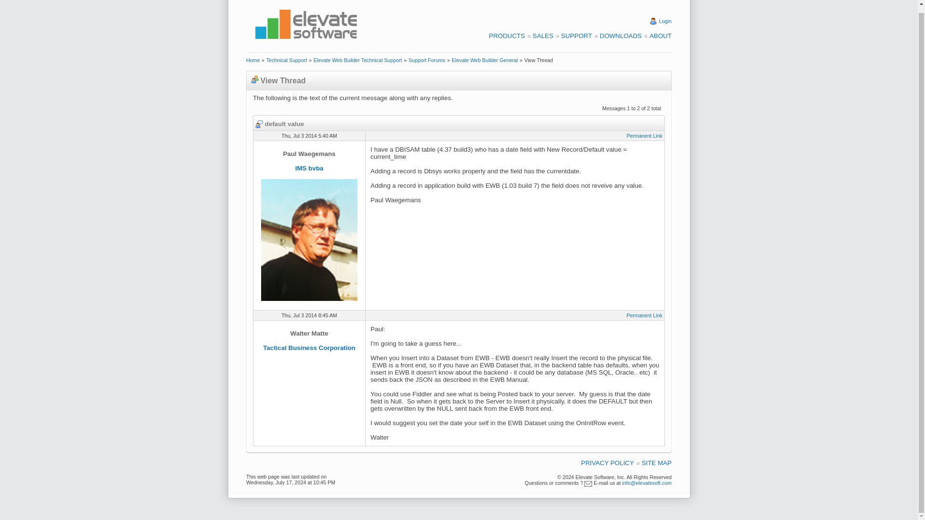 This screenshot has width=925, height=520. Describe the element at coordinates (485, 60) in the screenshot. I see `Elevate Web Builder General` at that location.